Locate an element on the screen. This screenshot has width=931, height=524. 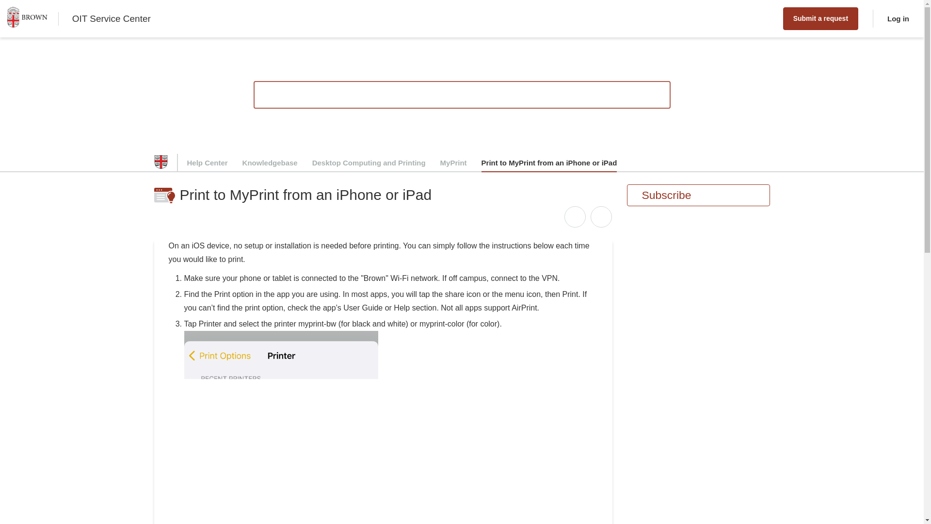
Print to MyPrint from an iPhone or iPad is located at coordinates (549, 163).